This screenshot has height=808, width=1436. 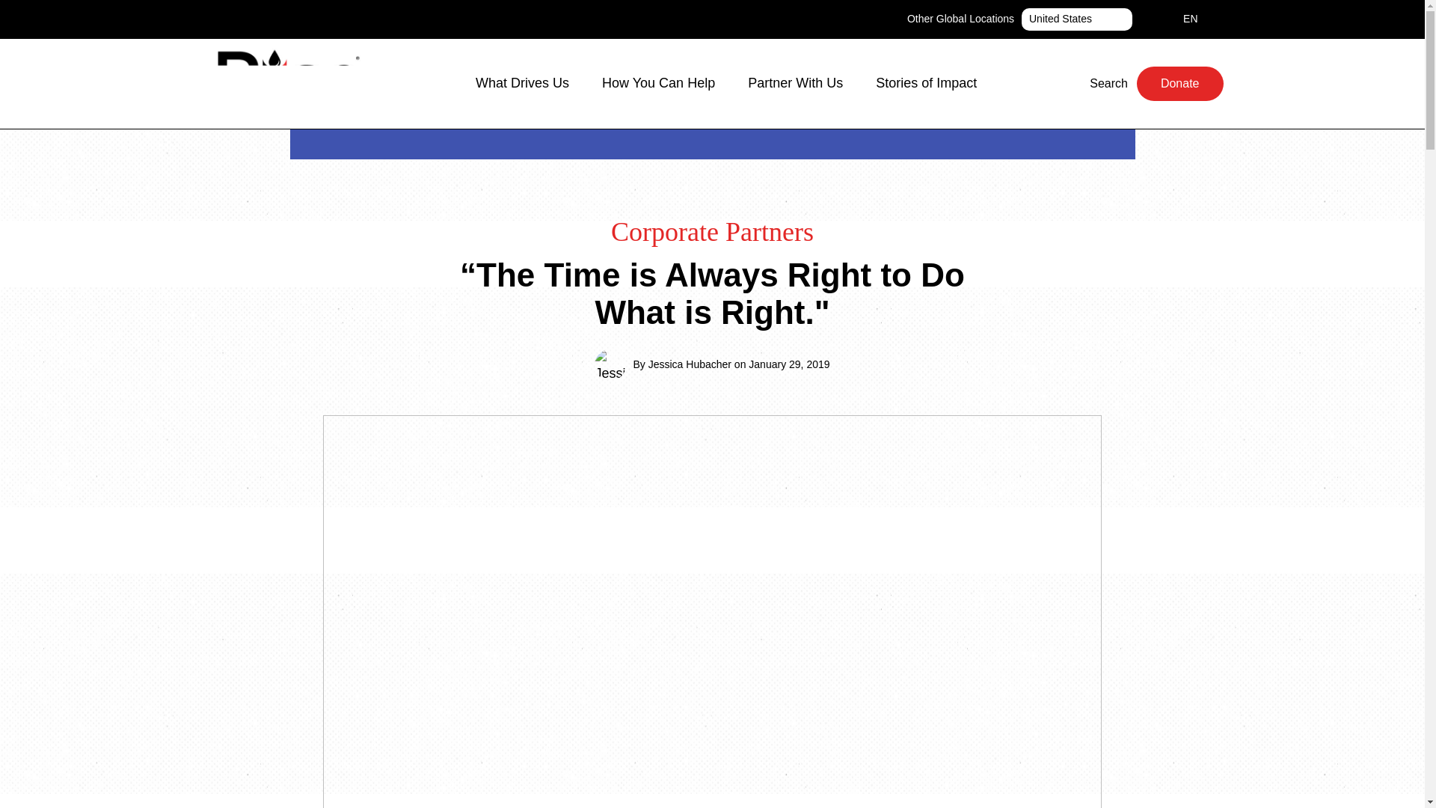 What do you see at coordinates (803, 83) in the screenshot?
I see `Partner With Us` at bounding box center [803, 83].